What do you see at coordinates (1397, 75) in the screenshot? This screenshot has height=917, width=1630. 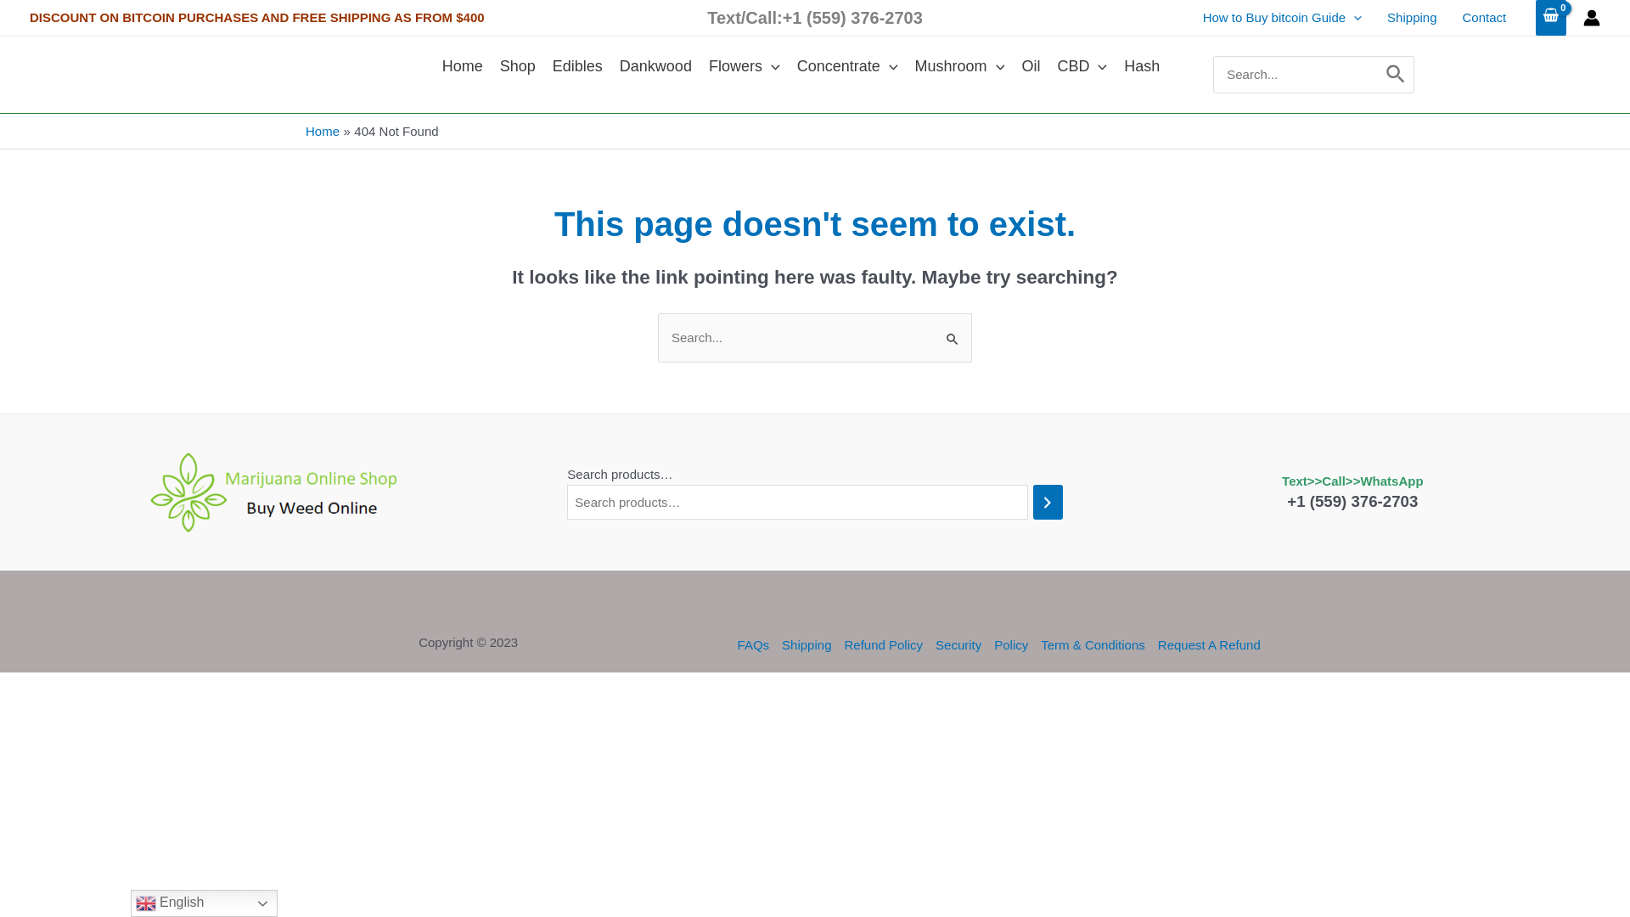 I see `Search` at bounding box center [1397, 75].